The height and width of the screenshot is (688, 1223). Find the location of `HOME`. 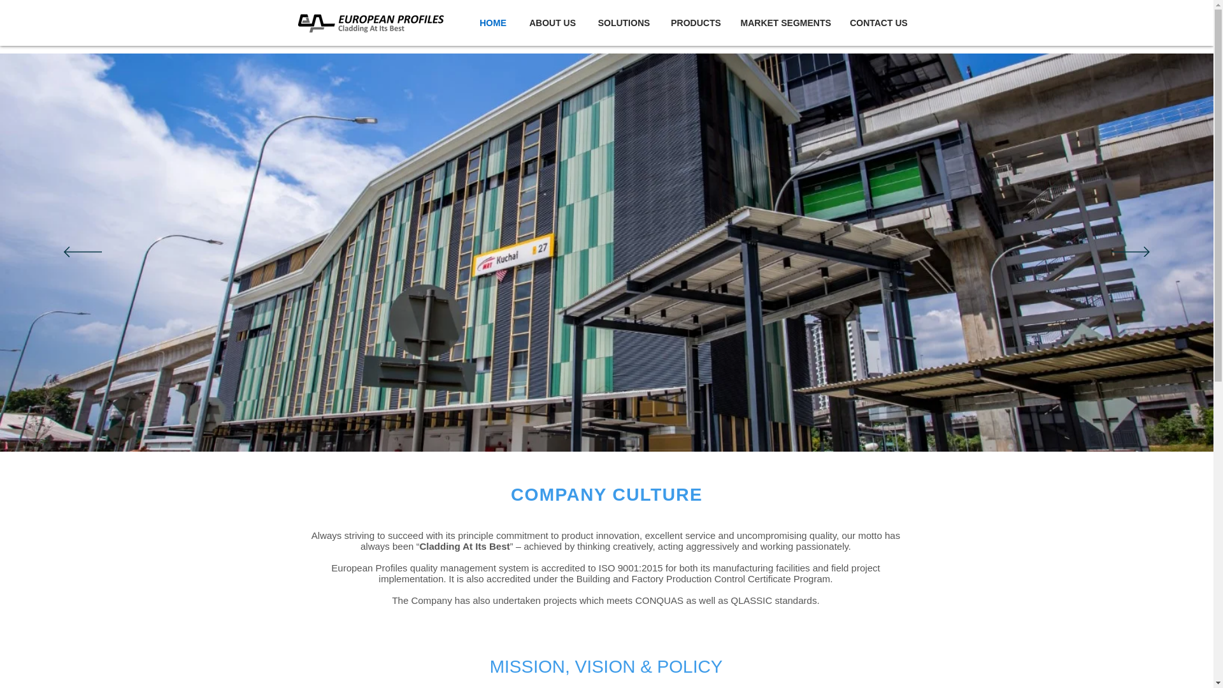

HOME is located at coordinates (492, 22).